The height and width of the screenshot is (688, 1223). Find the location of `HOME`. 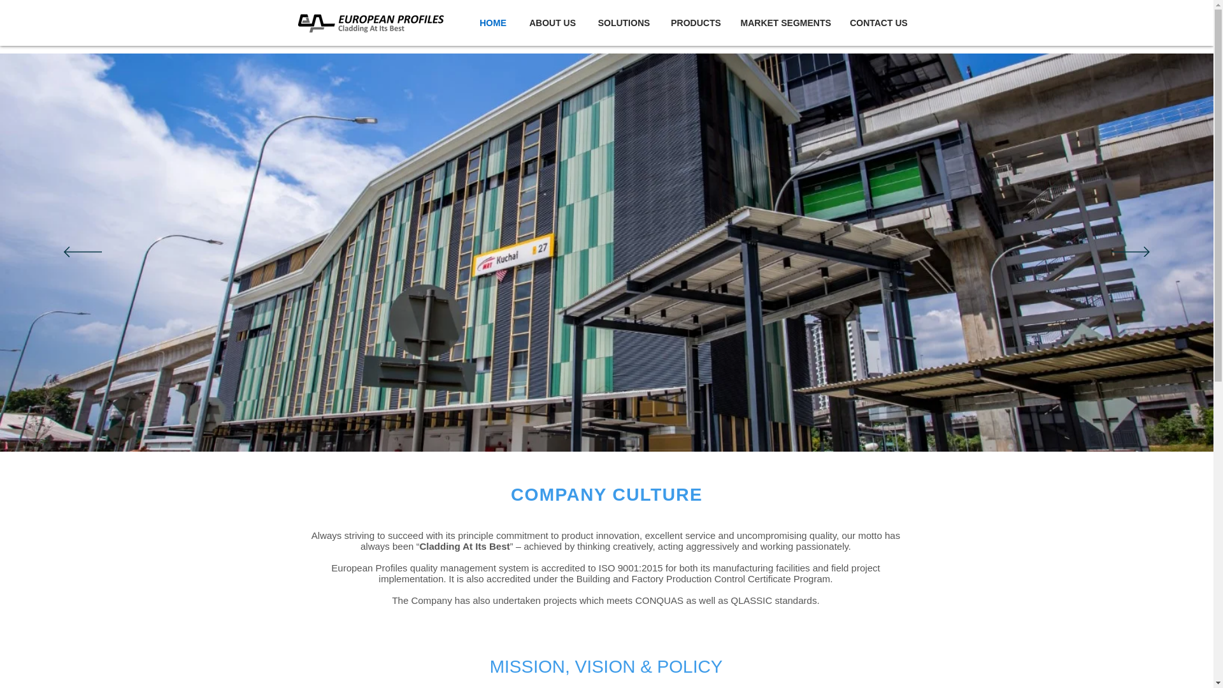

HOME is located at coordinates (492, 22).